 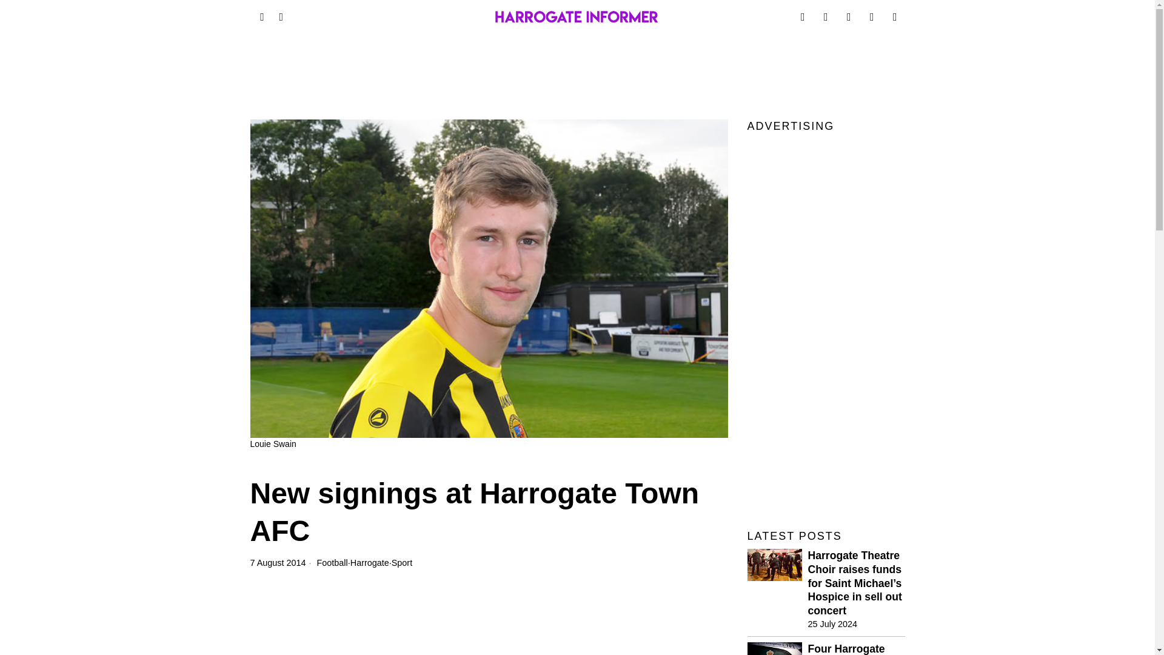 What do you see at coordinates (856, 649) in the screenshot?
I see `Four Harrogate arrests over supply of Class A drugs` at bounding box center [856, 649].